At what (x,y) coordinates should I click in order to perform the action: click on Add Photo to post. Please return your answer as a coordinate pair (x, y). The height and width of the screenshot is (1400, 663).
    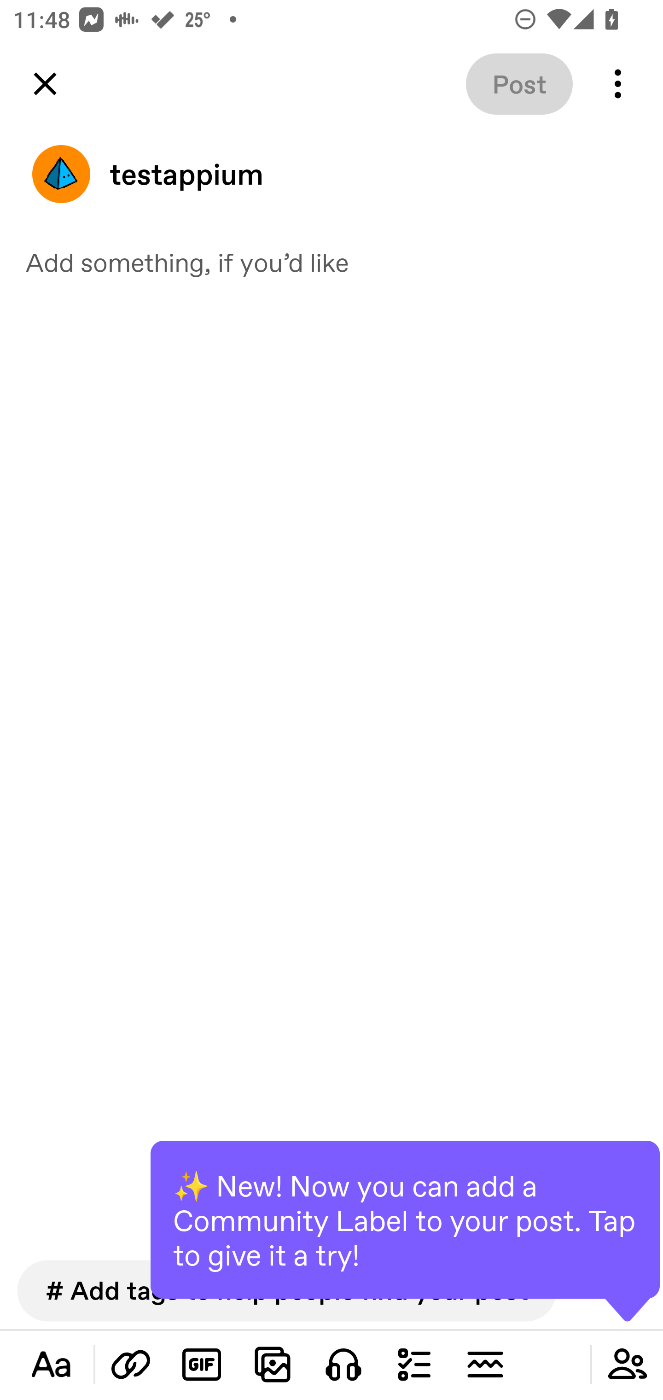
    Looking at the image, I should click on (273, 1364).